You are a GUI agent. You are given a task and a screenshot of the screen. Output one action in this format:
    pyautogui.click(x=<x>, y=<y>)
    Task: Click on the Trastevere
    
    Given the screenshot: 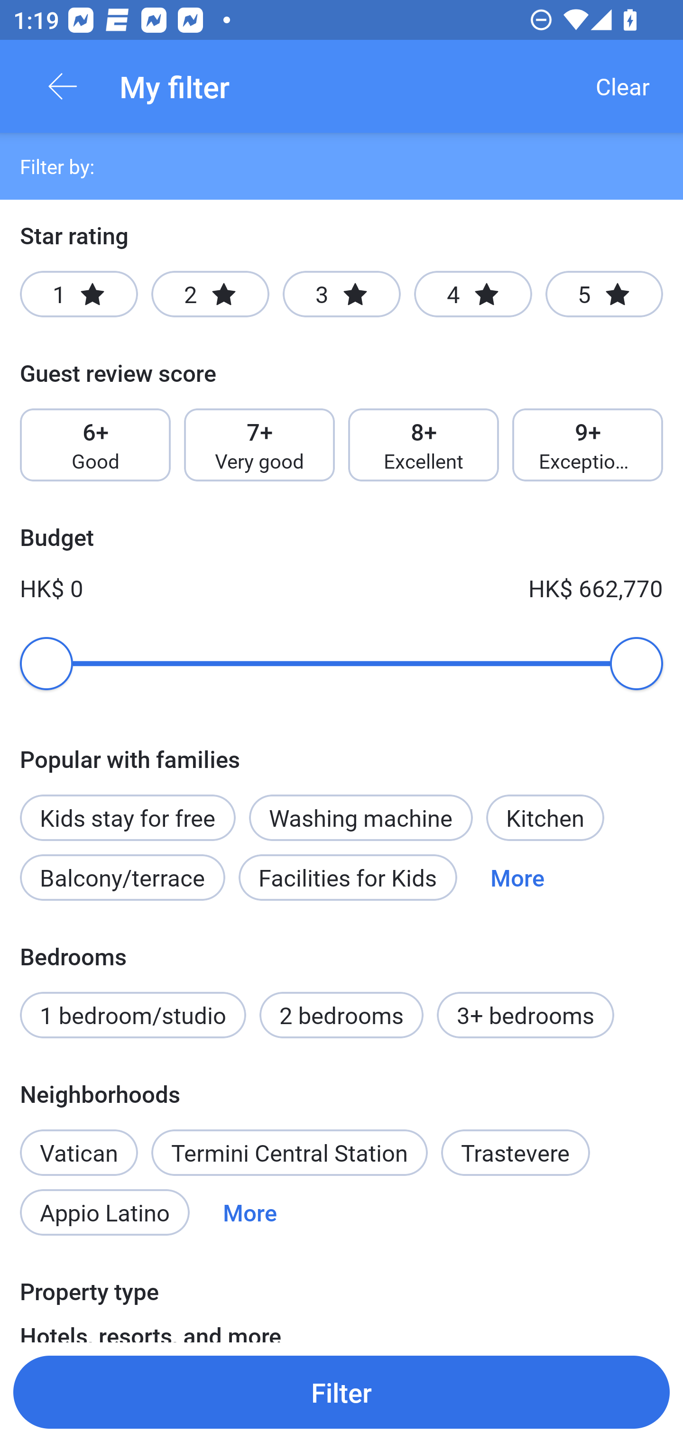 What is the action you would take?
    pyautogui.click(x=516, y=1153)
    